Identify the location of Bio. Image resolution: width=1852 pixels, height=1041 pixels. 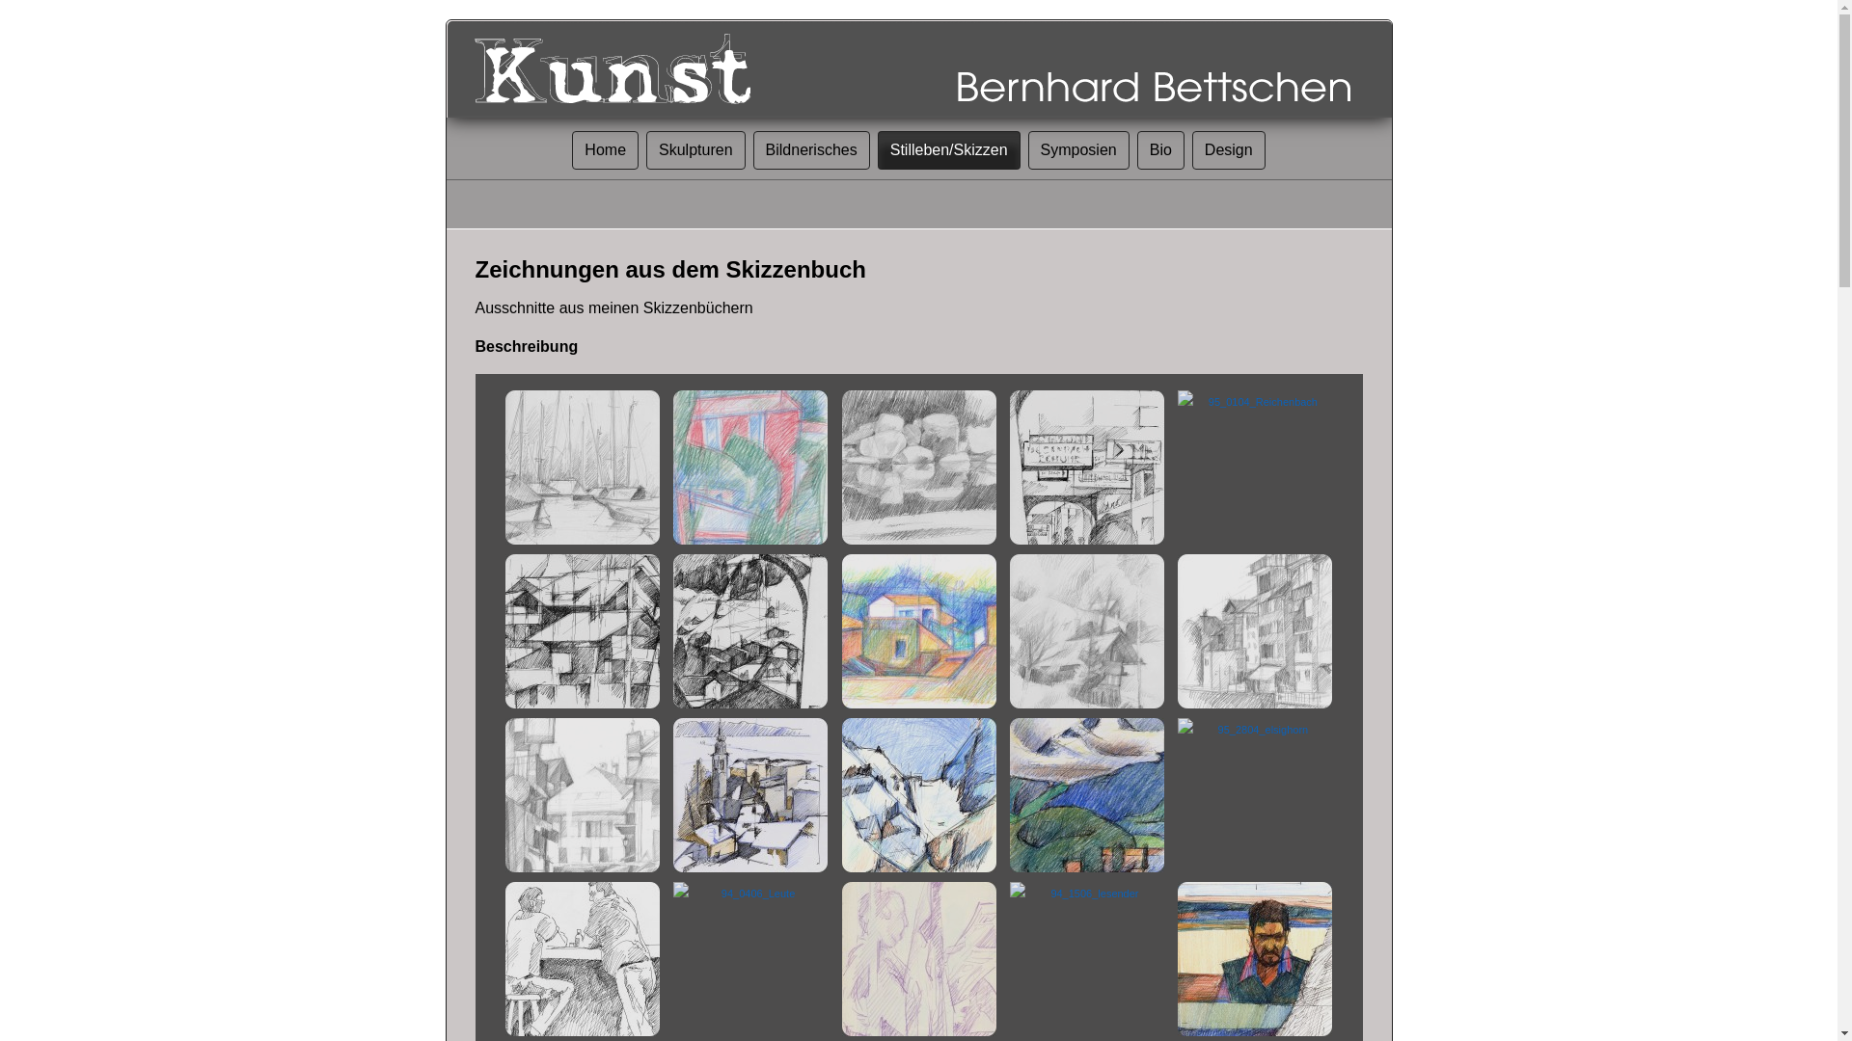
(1161, 150).